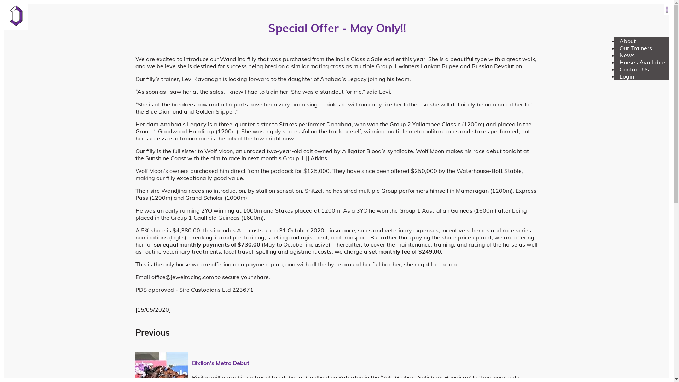 The height and width of the screenshot is (382, 679). I want to click on Contact Us, so click(634, 69).